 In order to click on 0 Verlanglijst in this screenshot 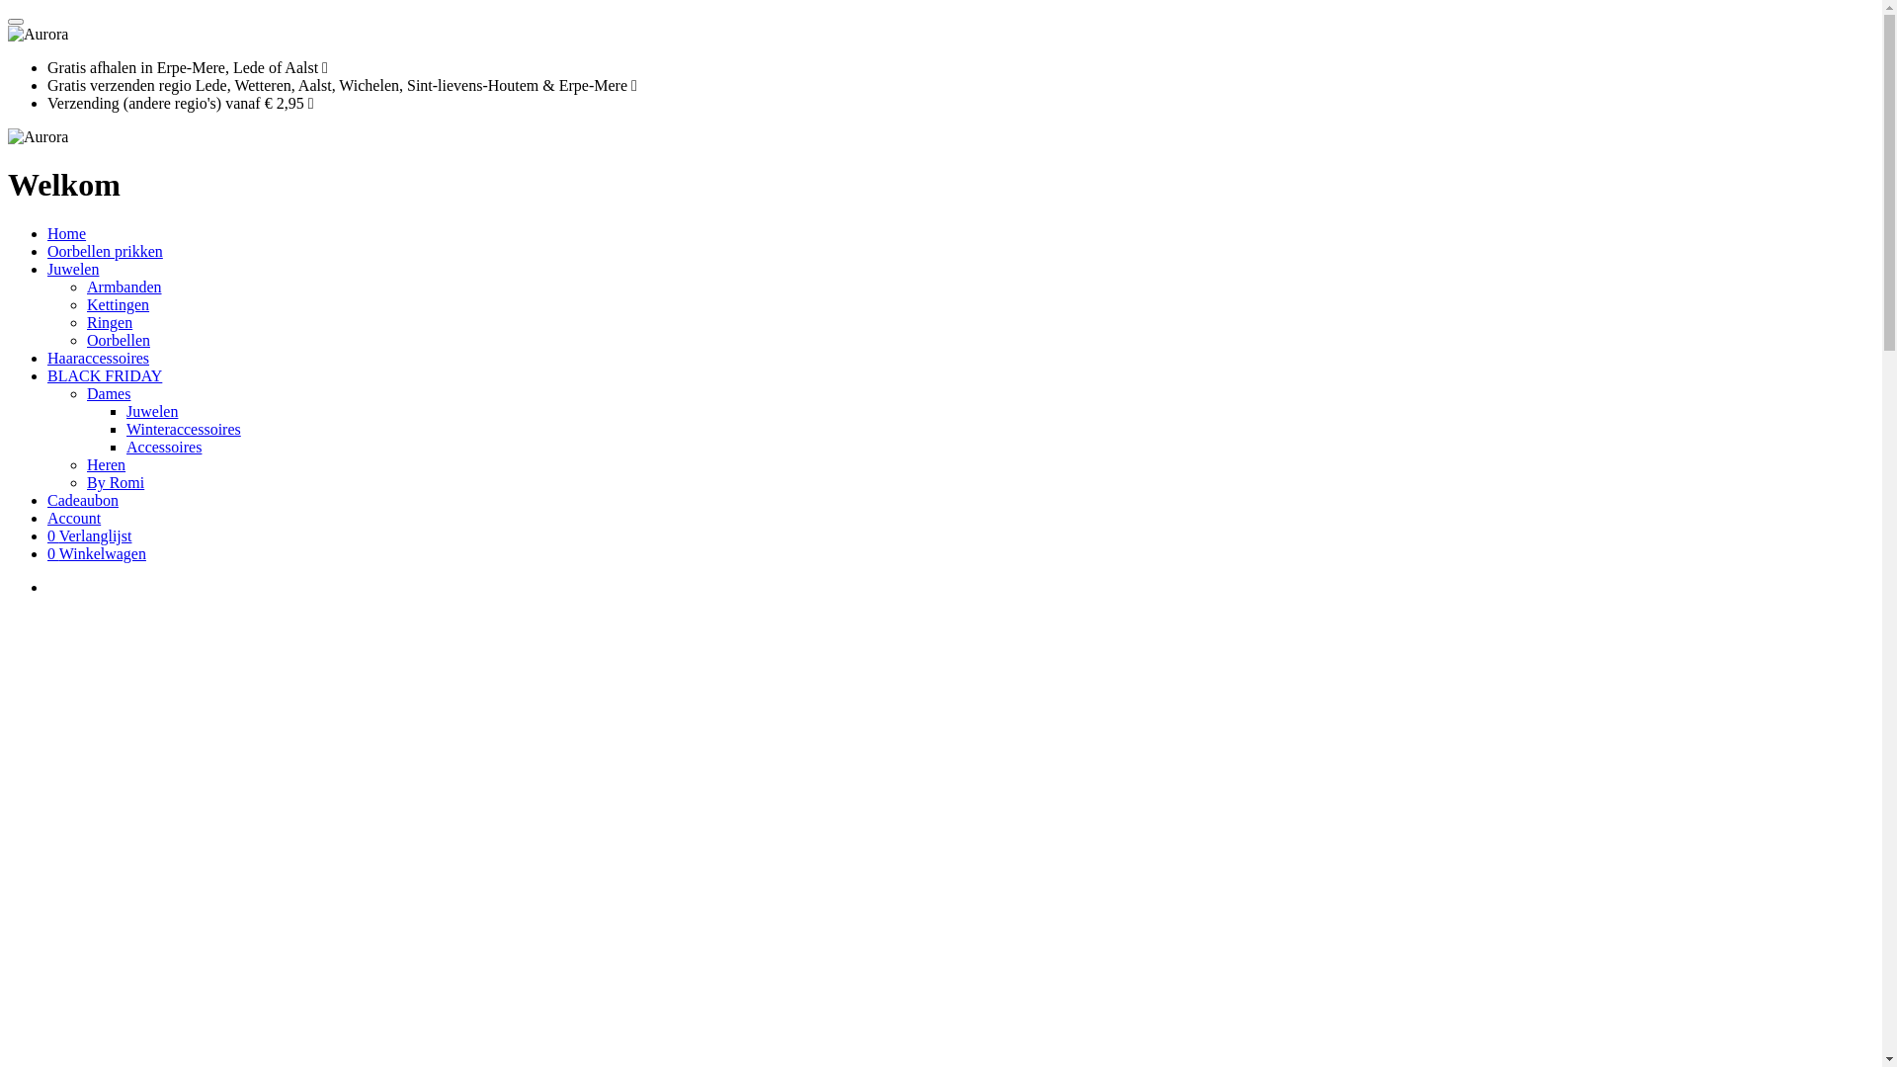, I will do `click(89, 535)`.